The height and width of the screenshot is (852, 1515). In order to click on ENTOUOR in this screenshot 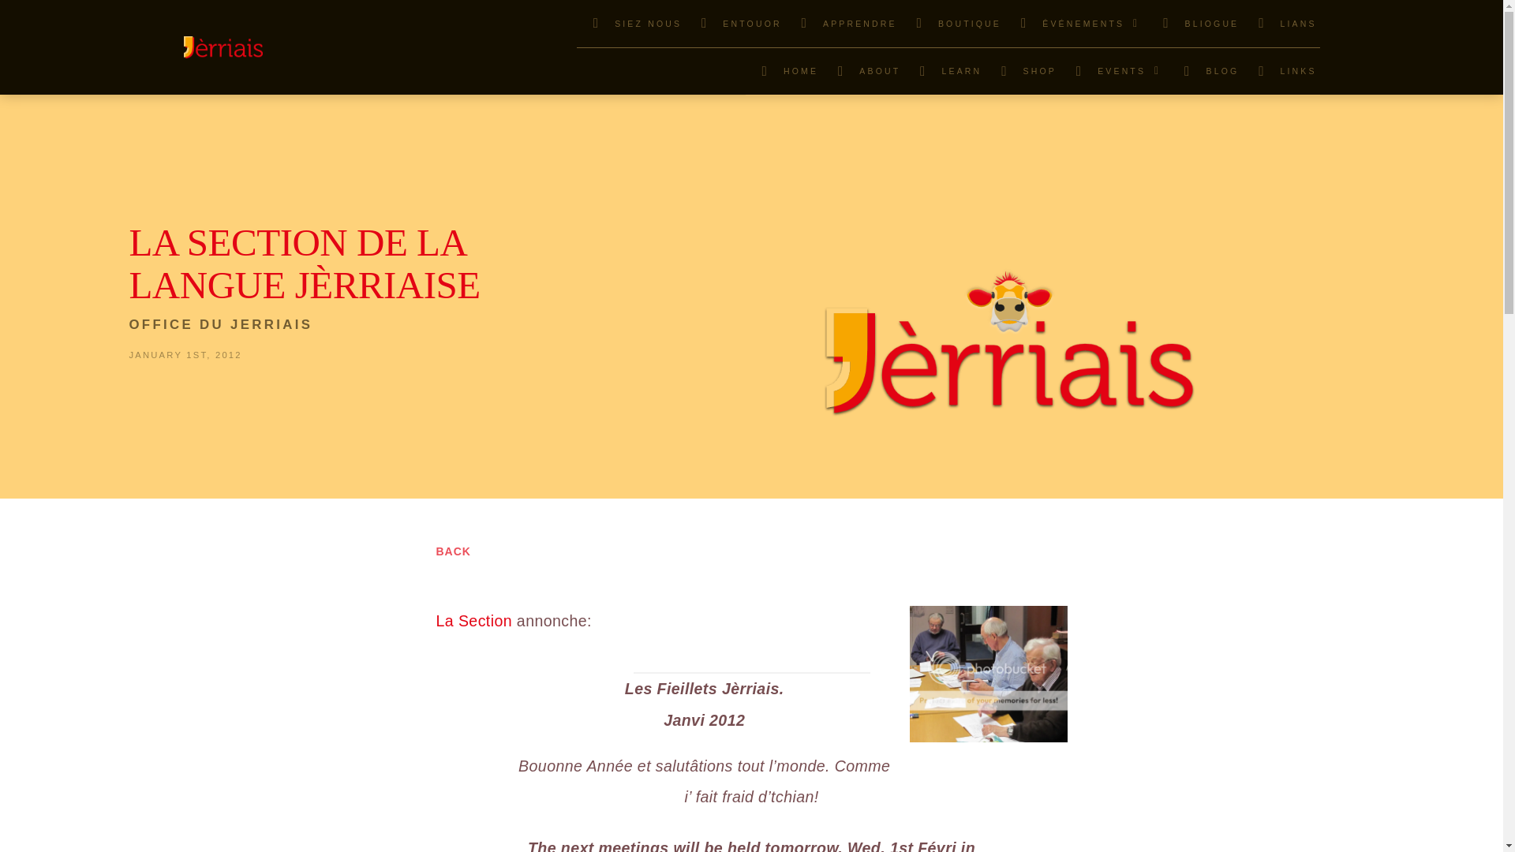, I will do `click(734, 24)`.